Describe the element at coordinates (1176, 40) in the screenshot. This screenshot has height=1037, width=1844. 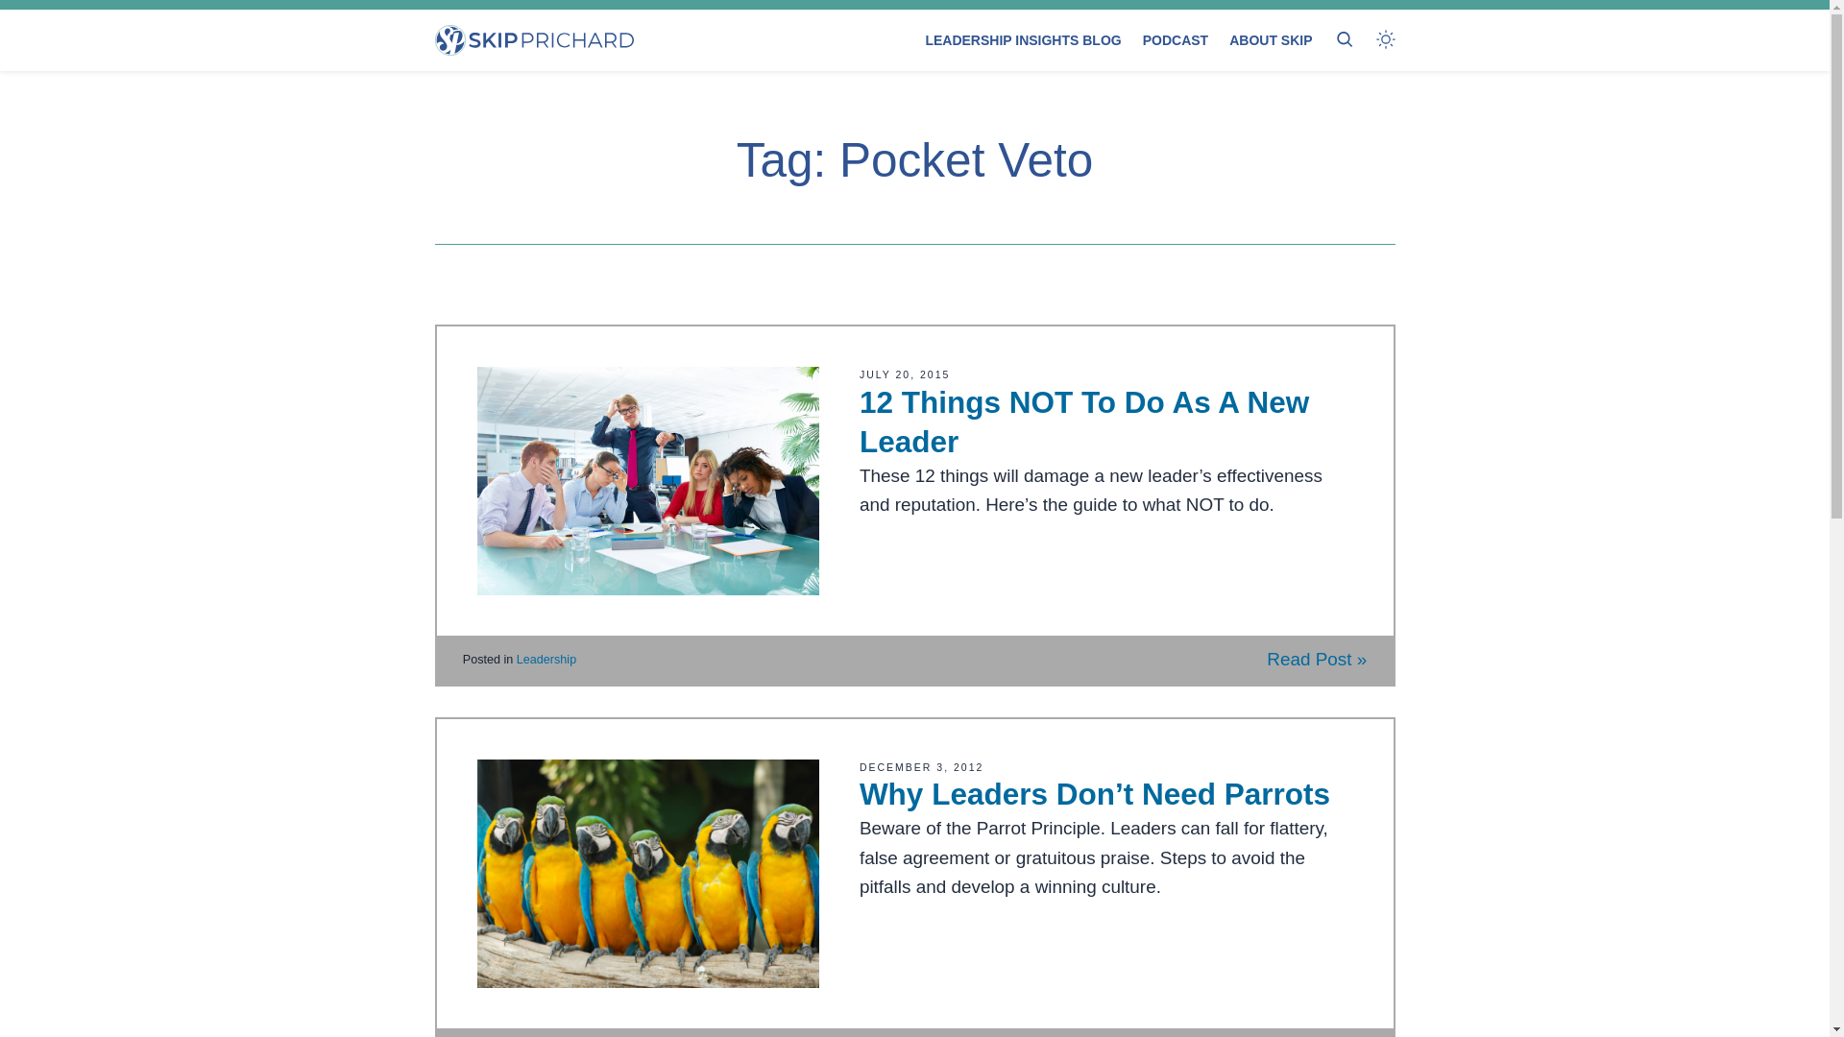
I see `Aim Higher: the podcast with purpose` at that location.